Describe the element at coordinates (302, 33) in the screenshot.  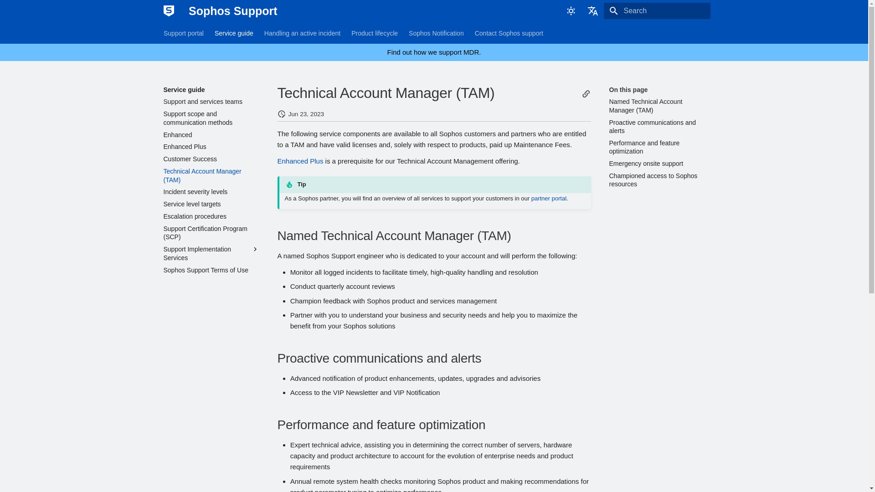
I see `Handling an active incident` at that location.